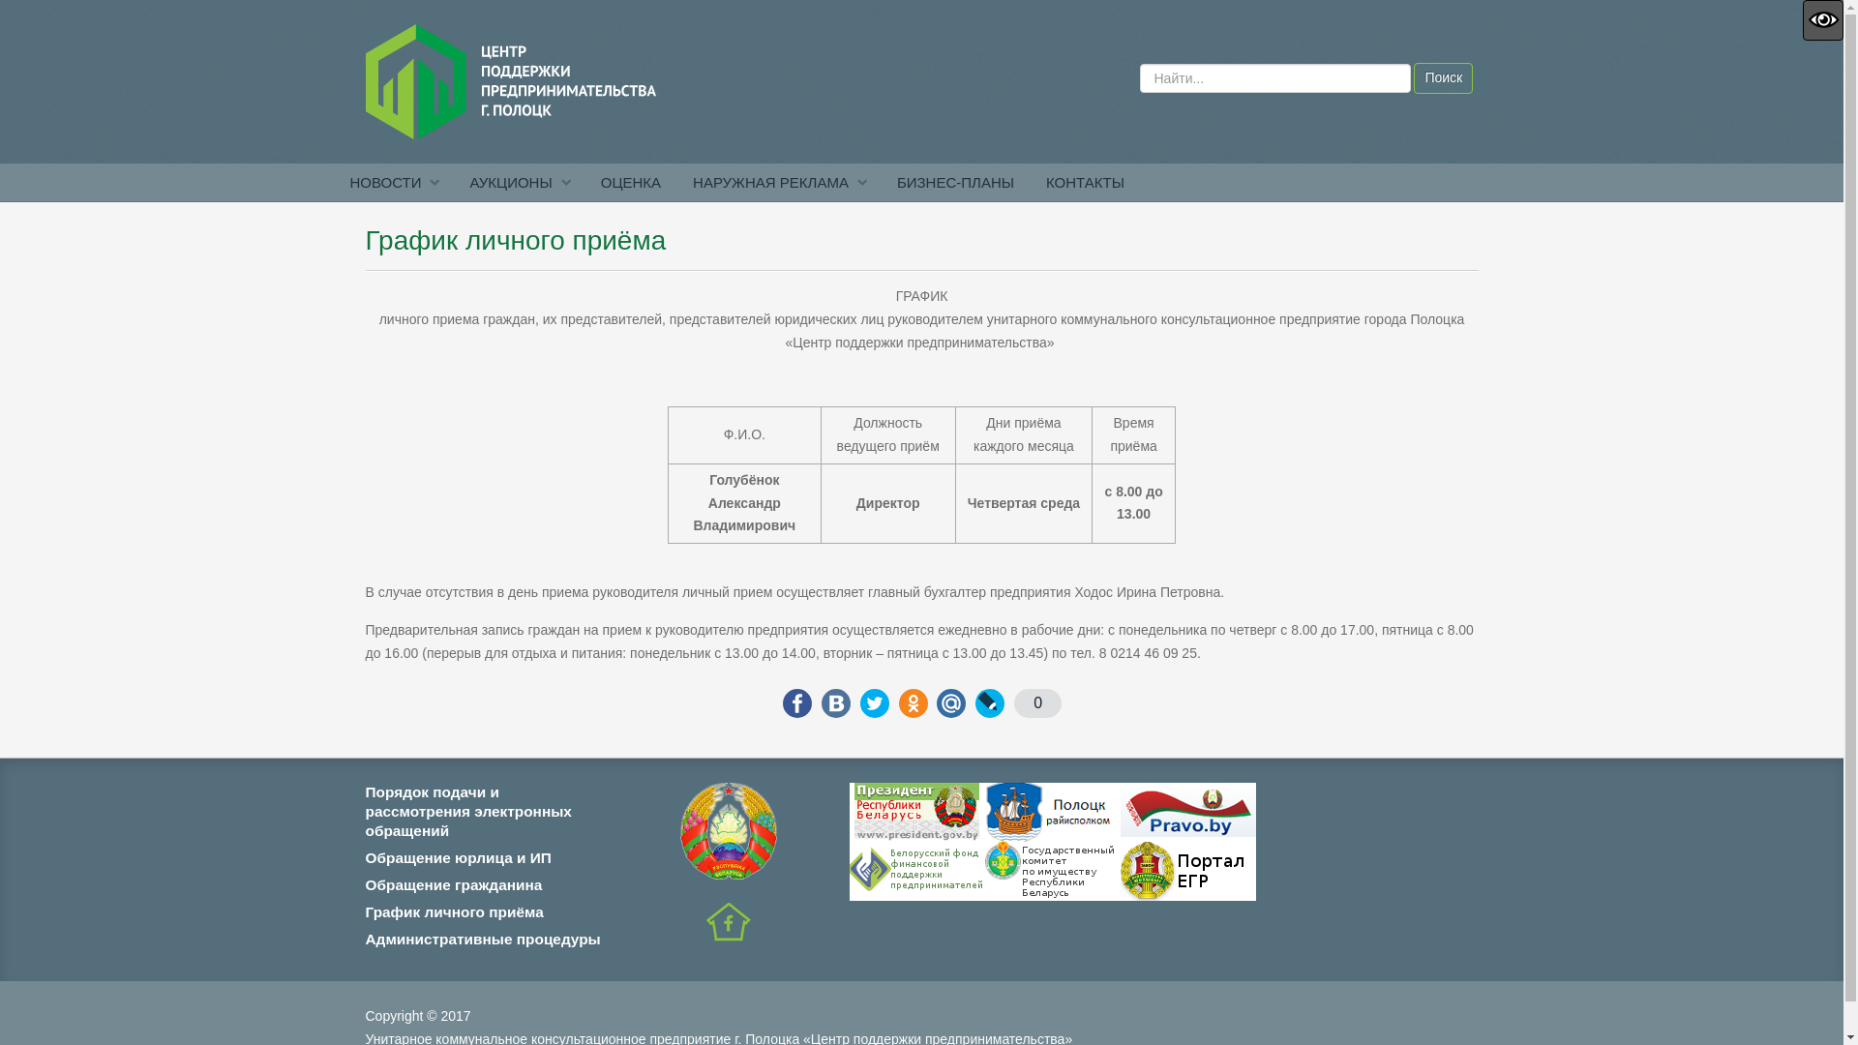 The image size is (1858, 1045). Describe the element at coordinates (797, 703) in the screenshot. I see `FaceBook` at that location.